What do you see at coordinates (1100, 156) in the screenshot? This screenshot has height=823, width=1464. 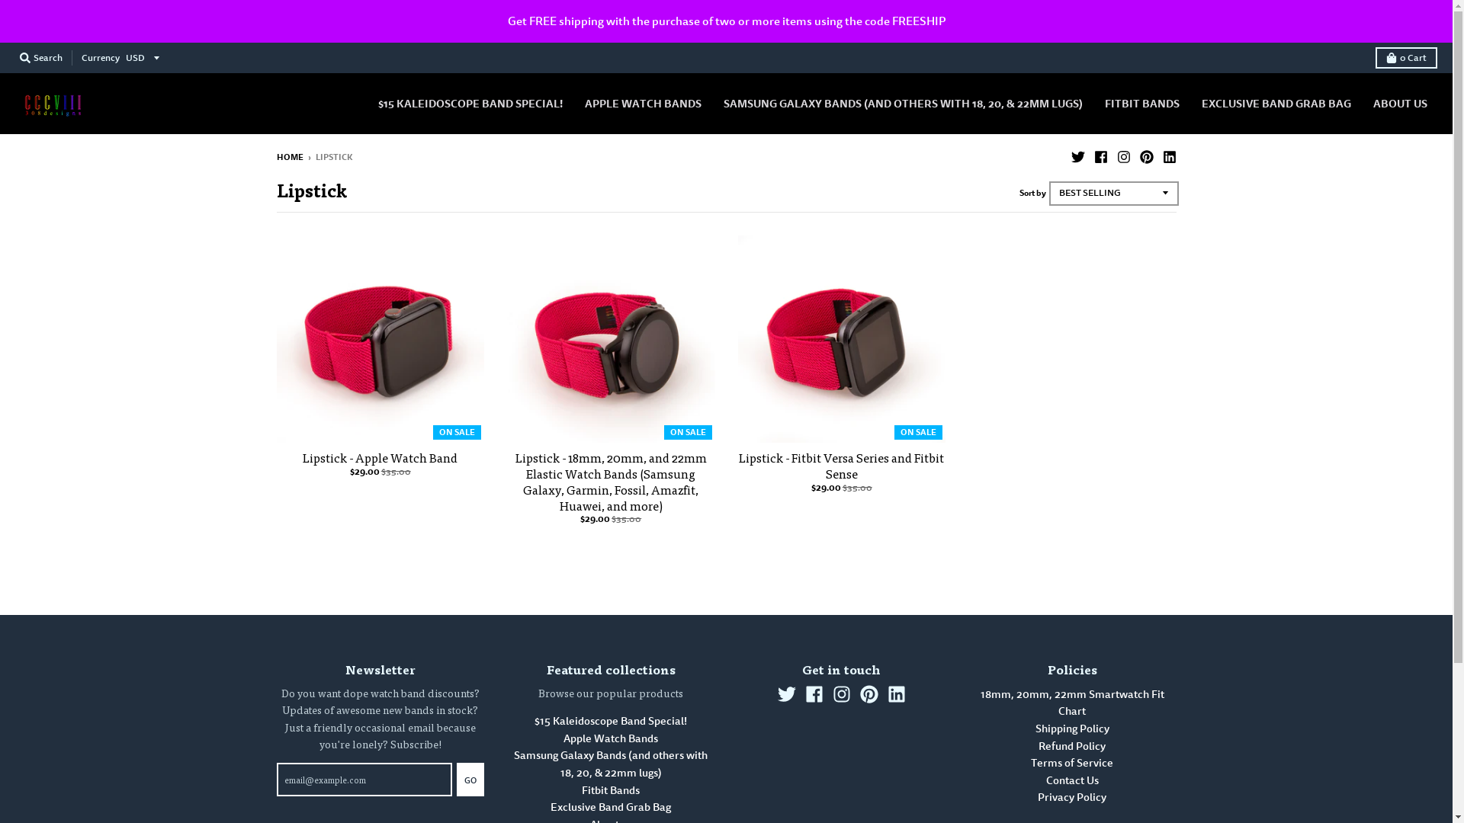 I see `Facebook - 308designs - CCCVIII` at bounding box center [1100, 156].